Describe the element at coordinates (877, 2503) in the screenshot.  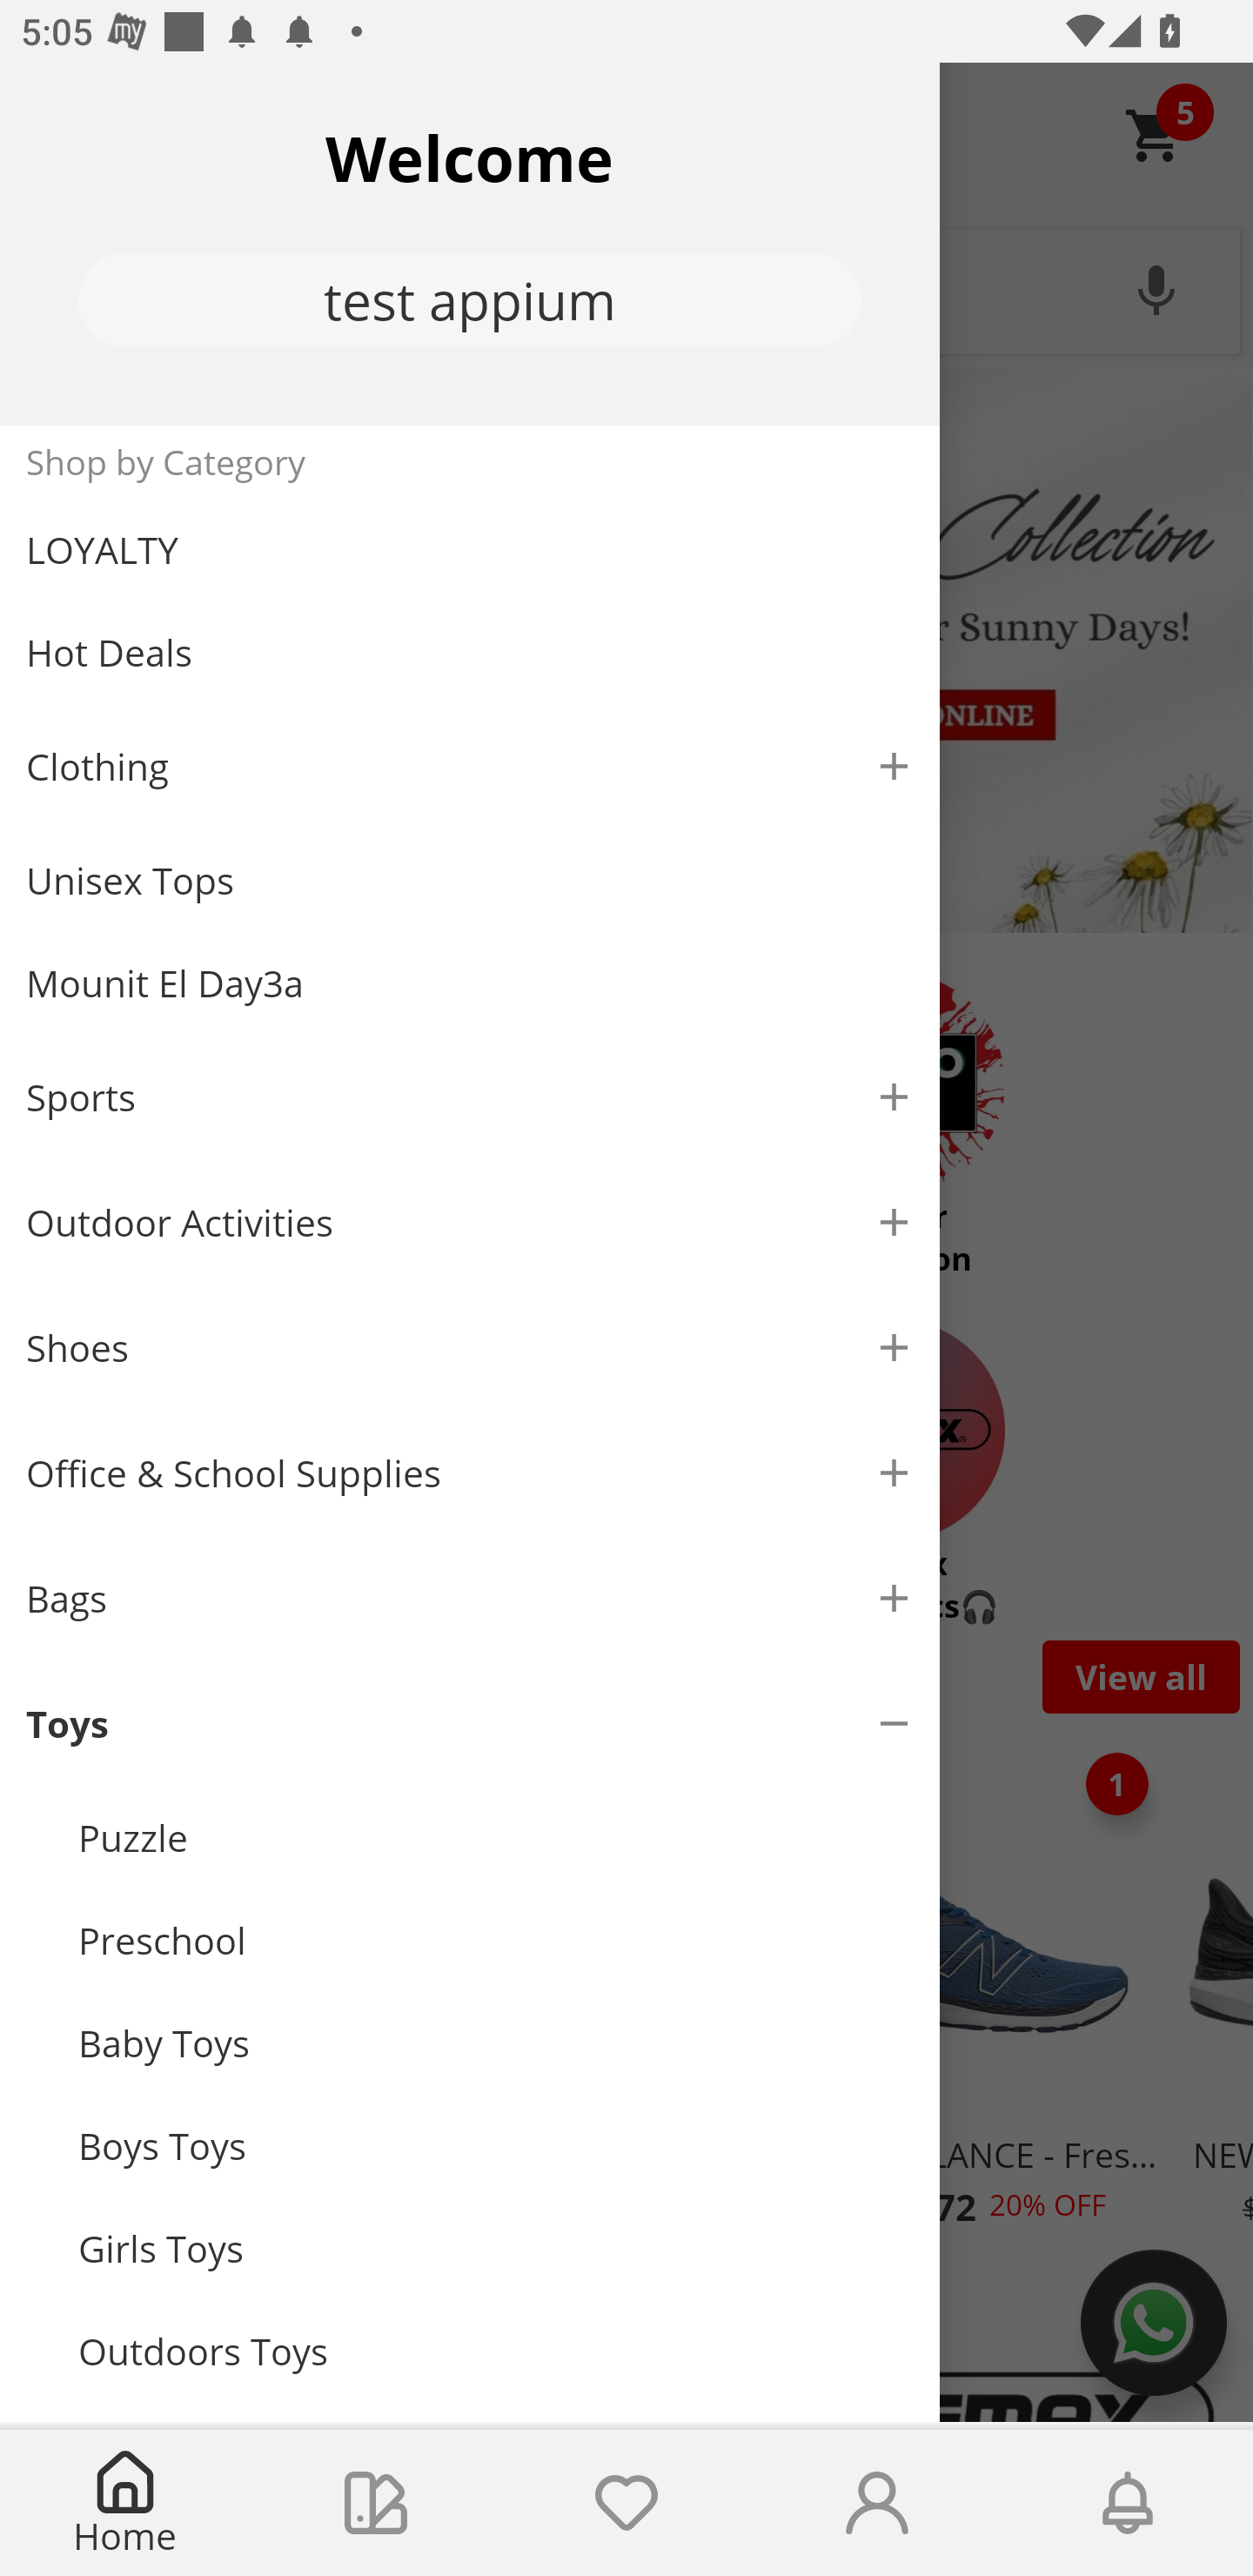
I see `Account` at that location.